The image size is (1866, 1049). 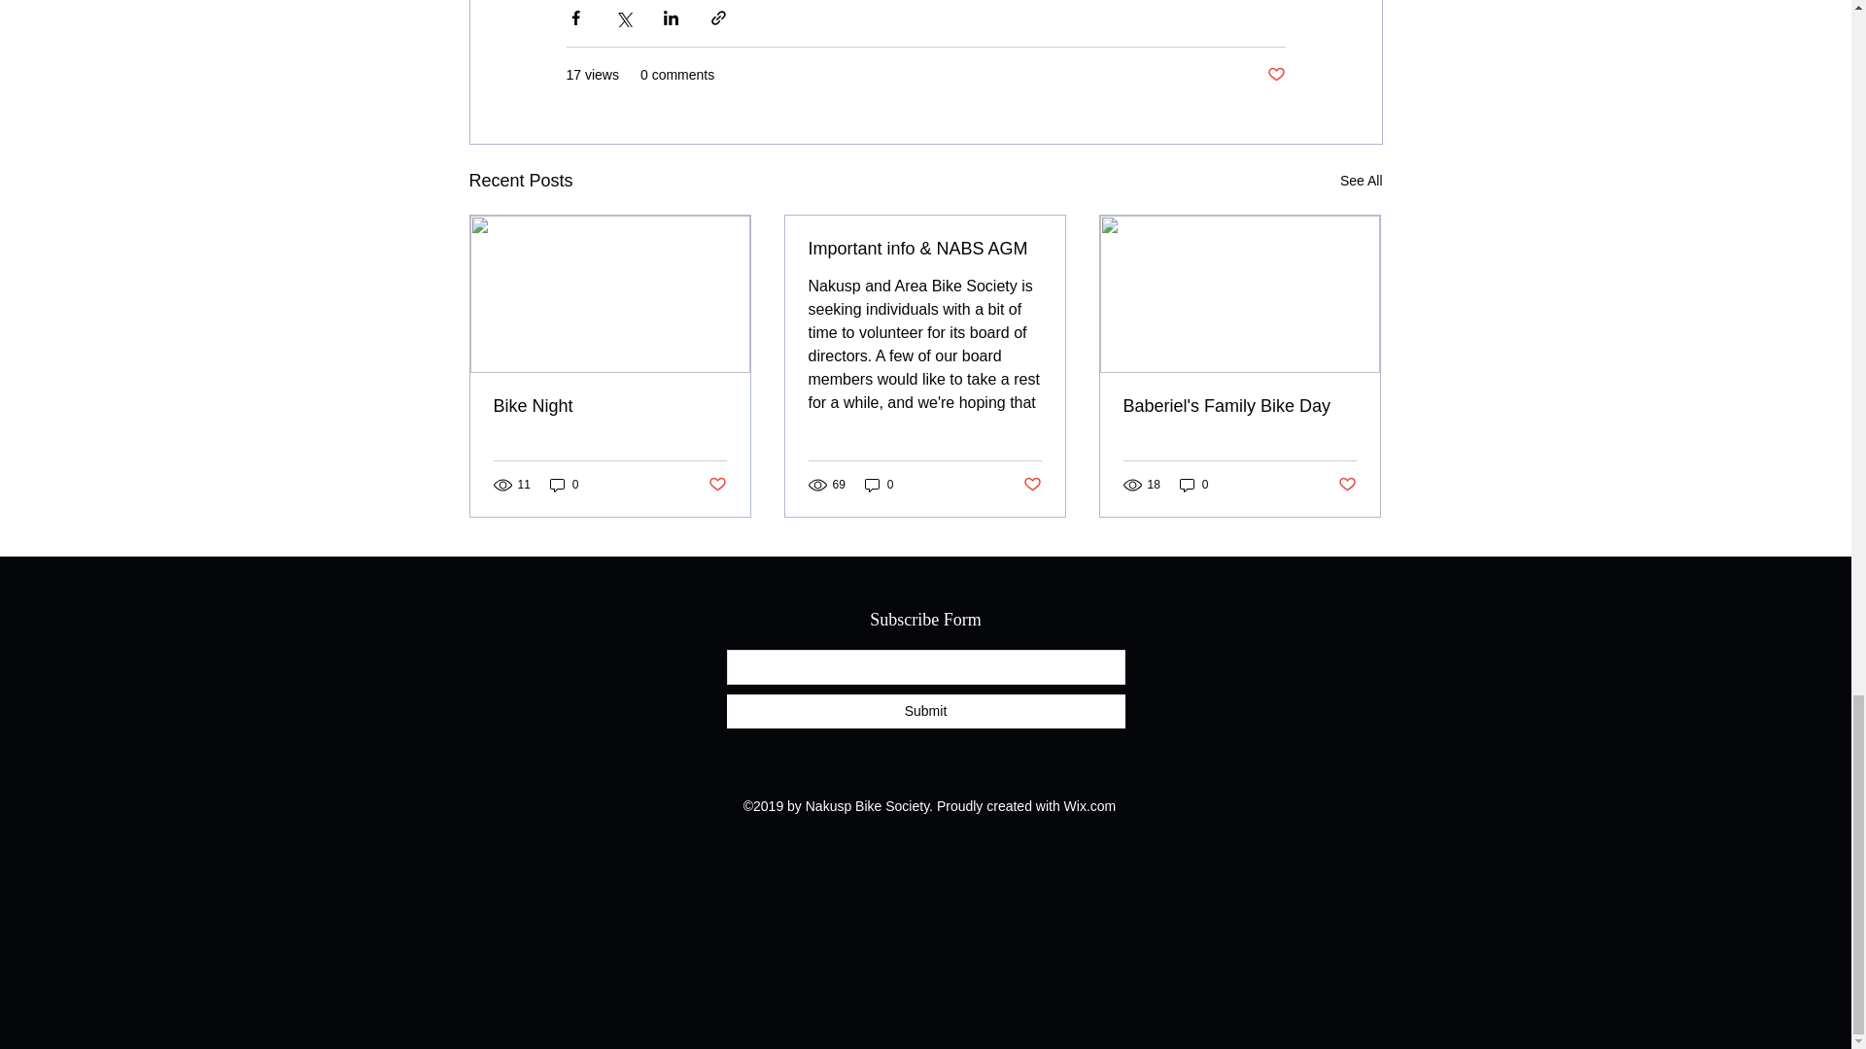 What do you see at coordinates (1361, 181) in the screenshot?
I see `See All` at bounding box center [1361, 181].